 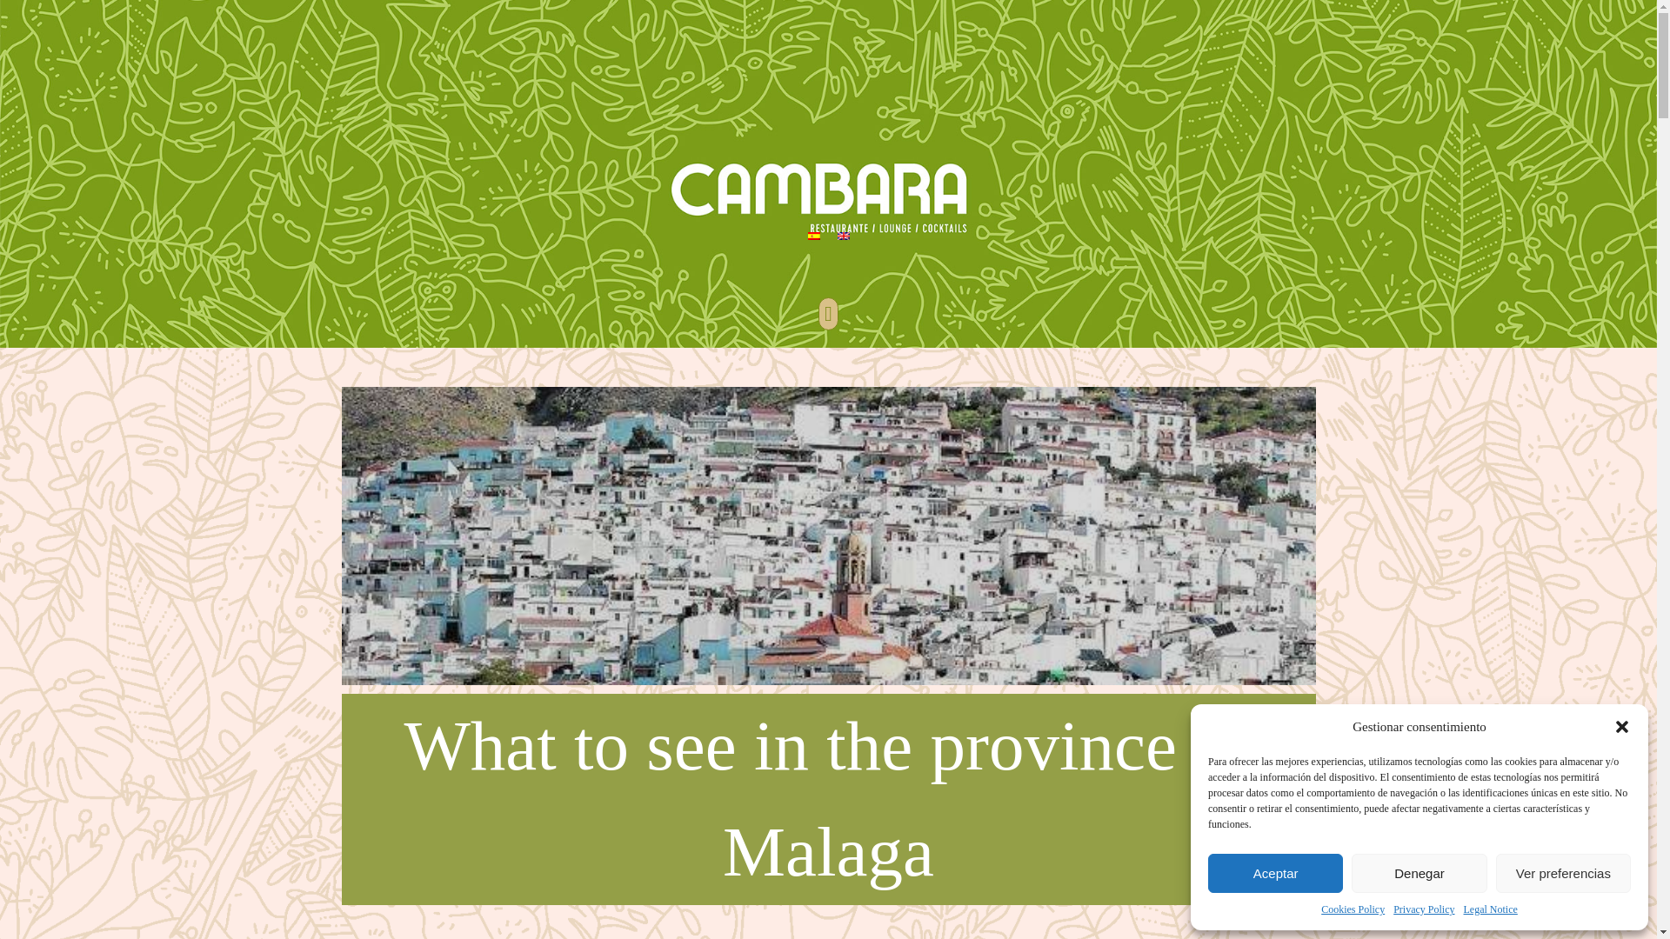 What do you see at coordinates (1352, 909) in the screenshot?
I see `Cookies Policy` at bounding box center [1352, 909].